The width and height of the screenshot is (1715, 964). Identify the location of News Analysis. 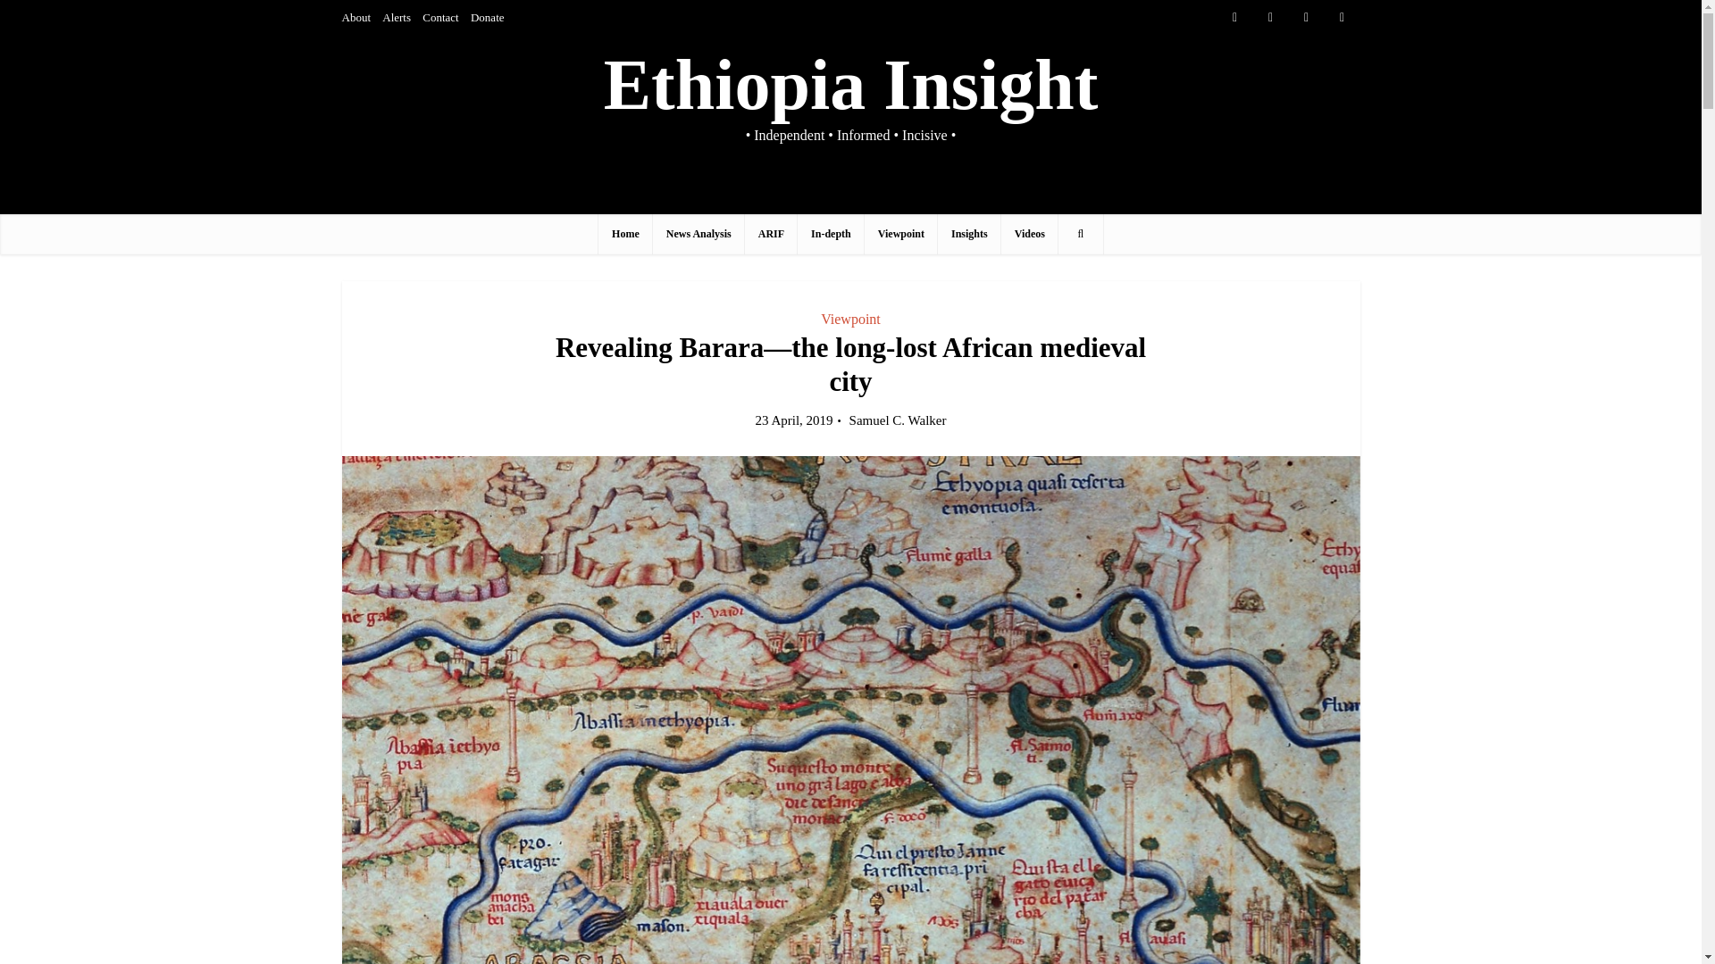
(699, 234).